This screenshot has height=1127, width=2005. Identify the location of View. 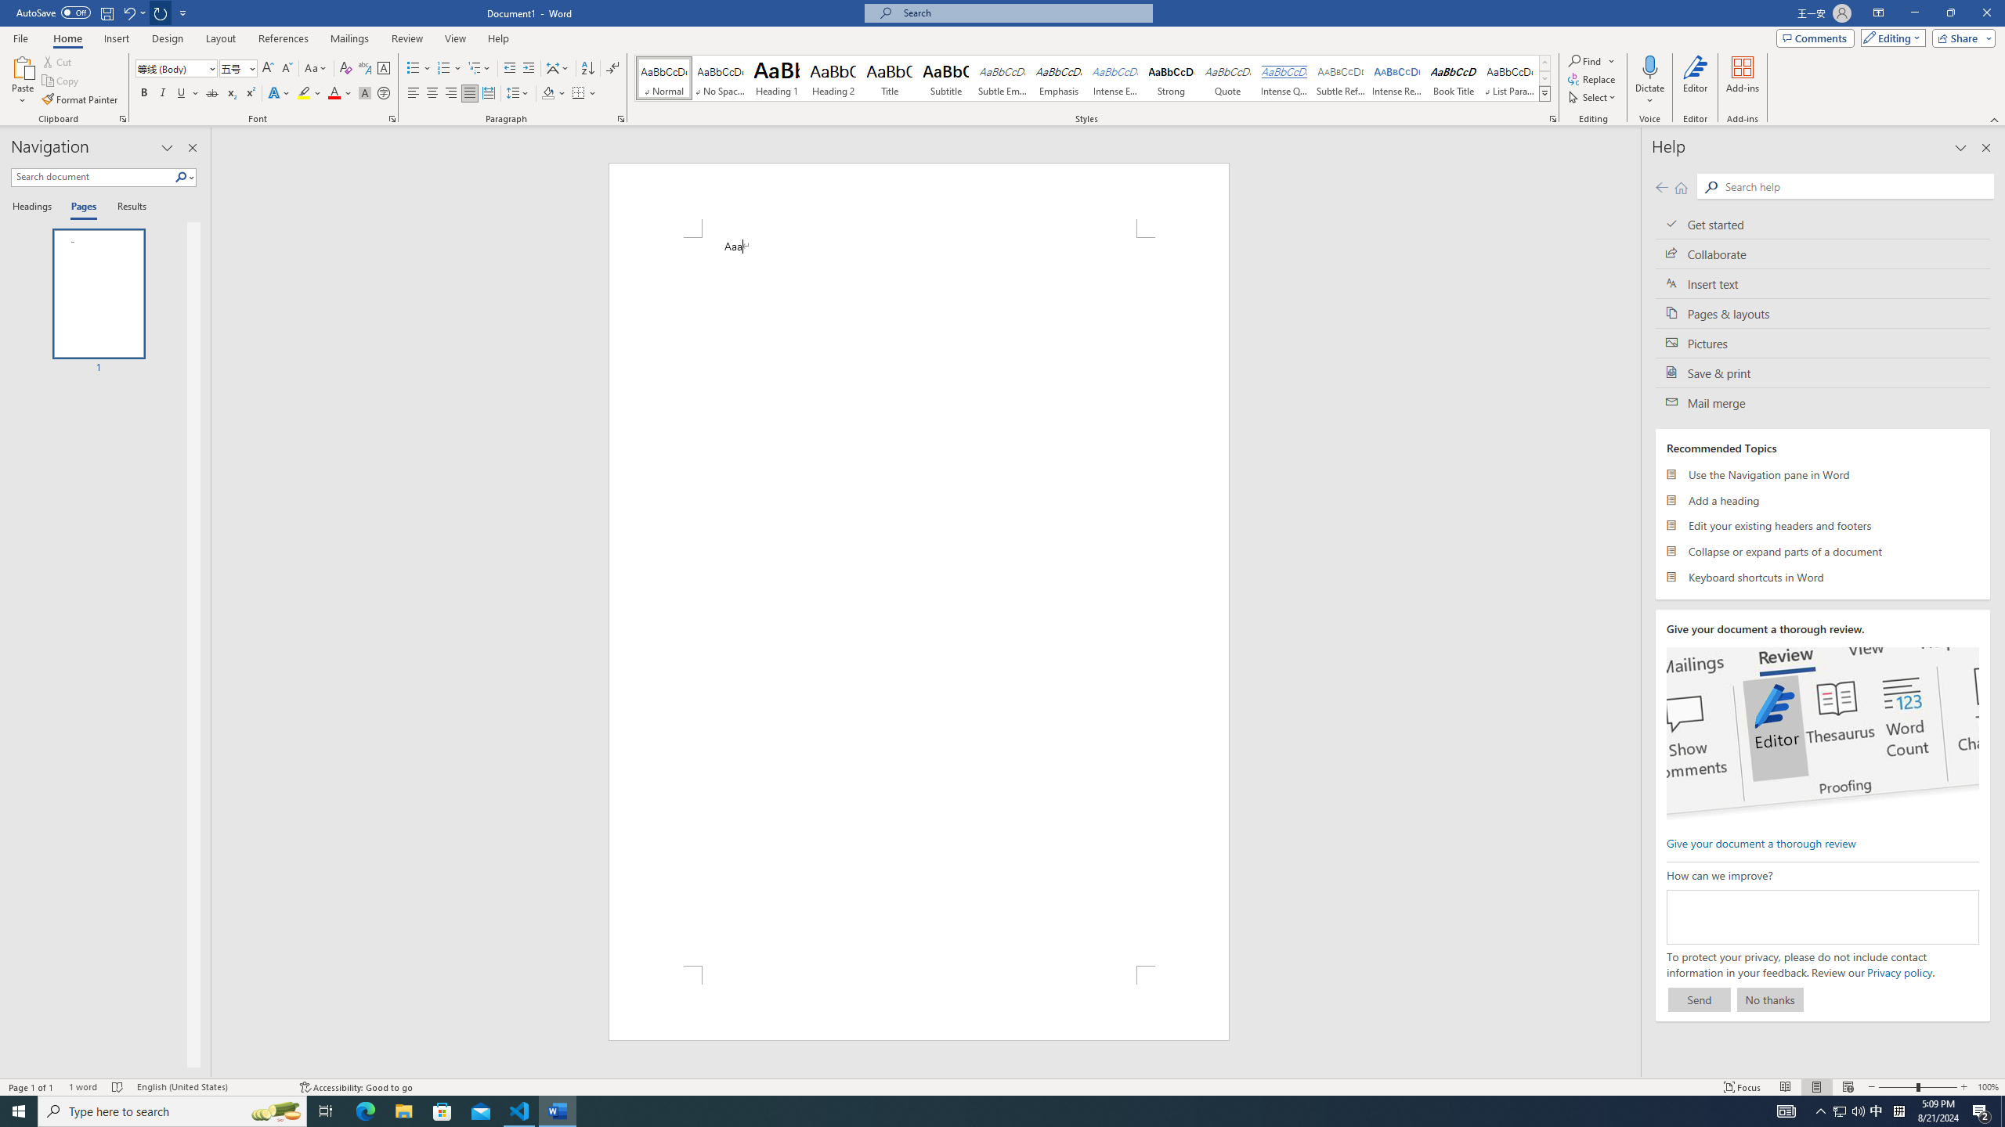
(456, 38).